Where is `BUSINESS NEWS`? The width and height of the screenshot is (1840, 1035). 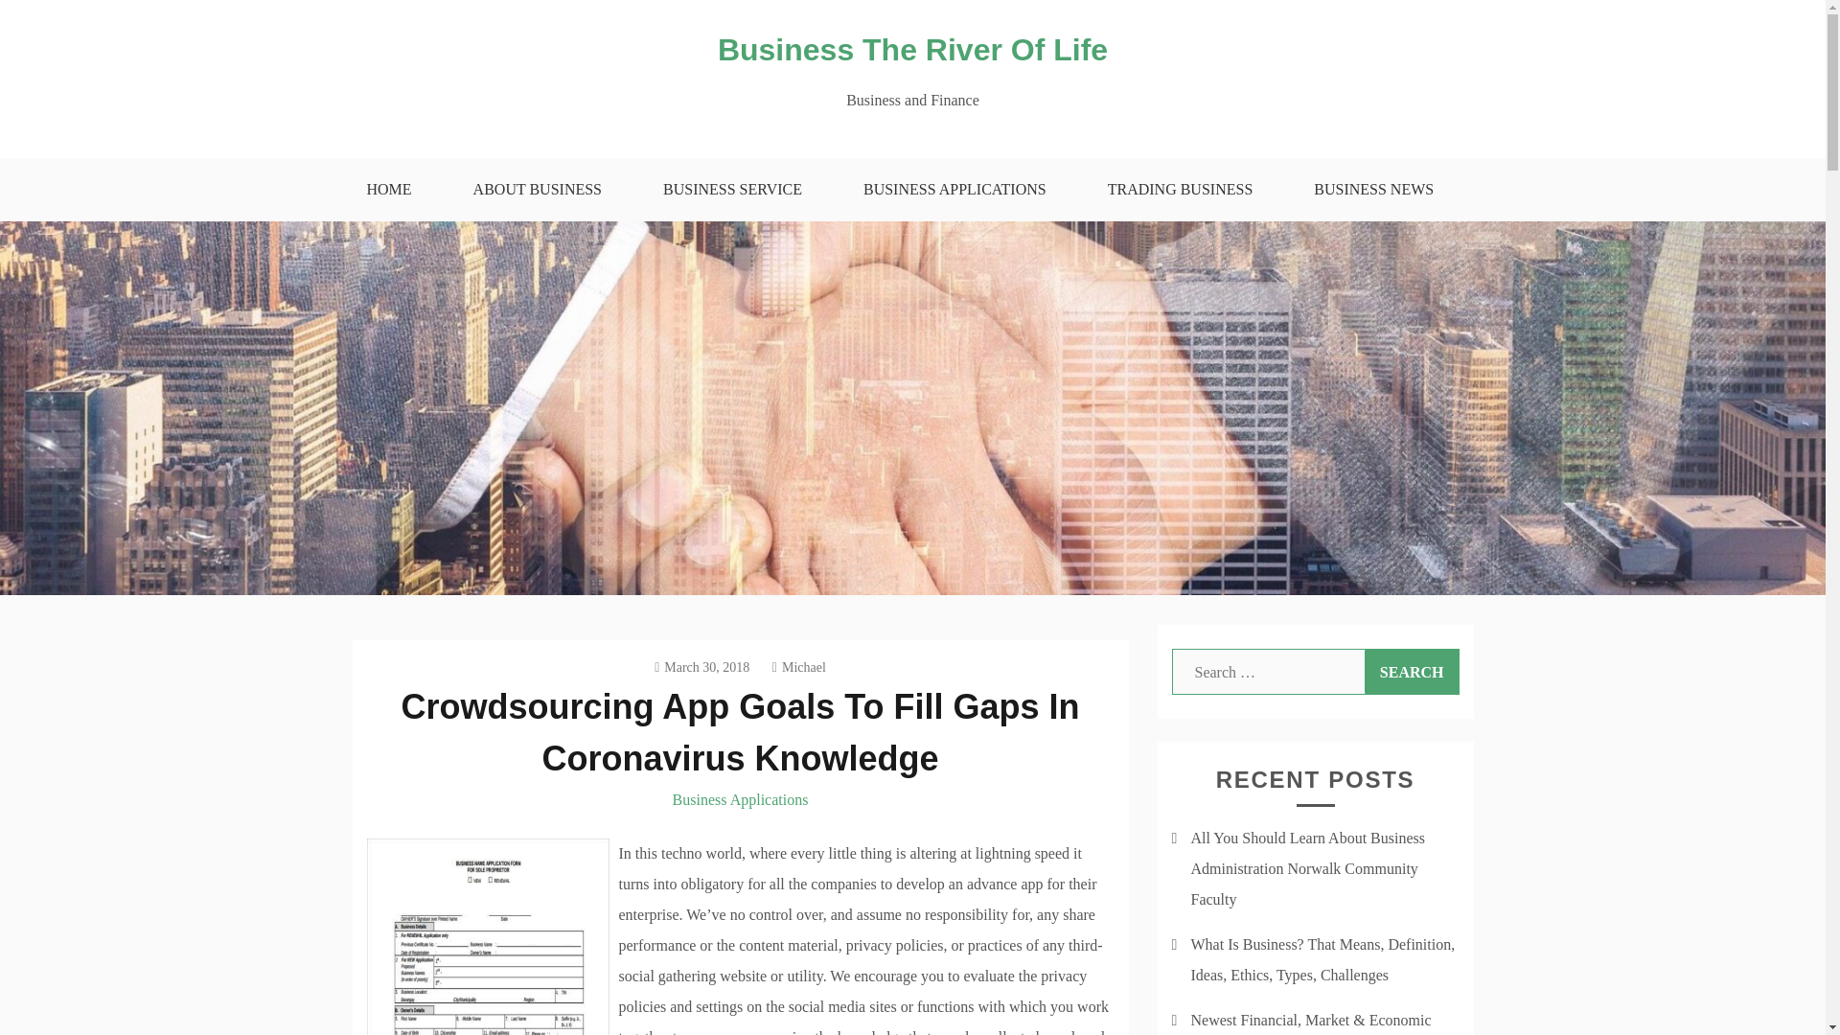
BUSINESS NEWS is located at coordinates (1373, 190).